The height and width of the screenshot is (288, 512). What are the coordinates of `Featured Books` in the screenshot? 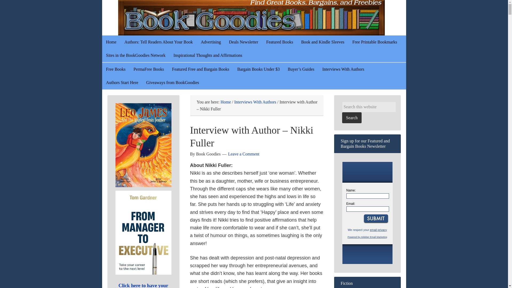 It's located at (279, 42).